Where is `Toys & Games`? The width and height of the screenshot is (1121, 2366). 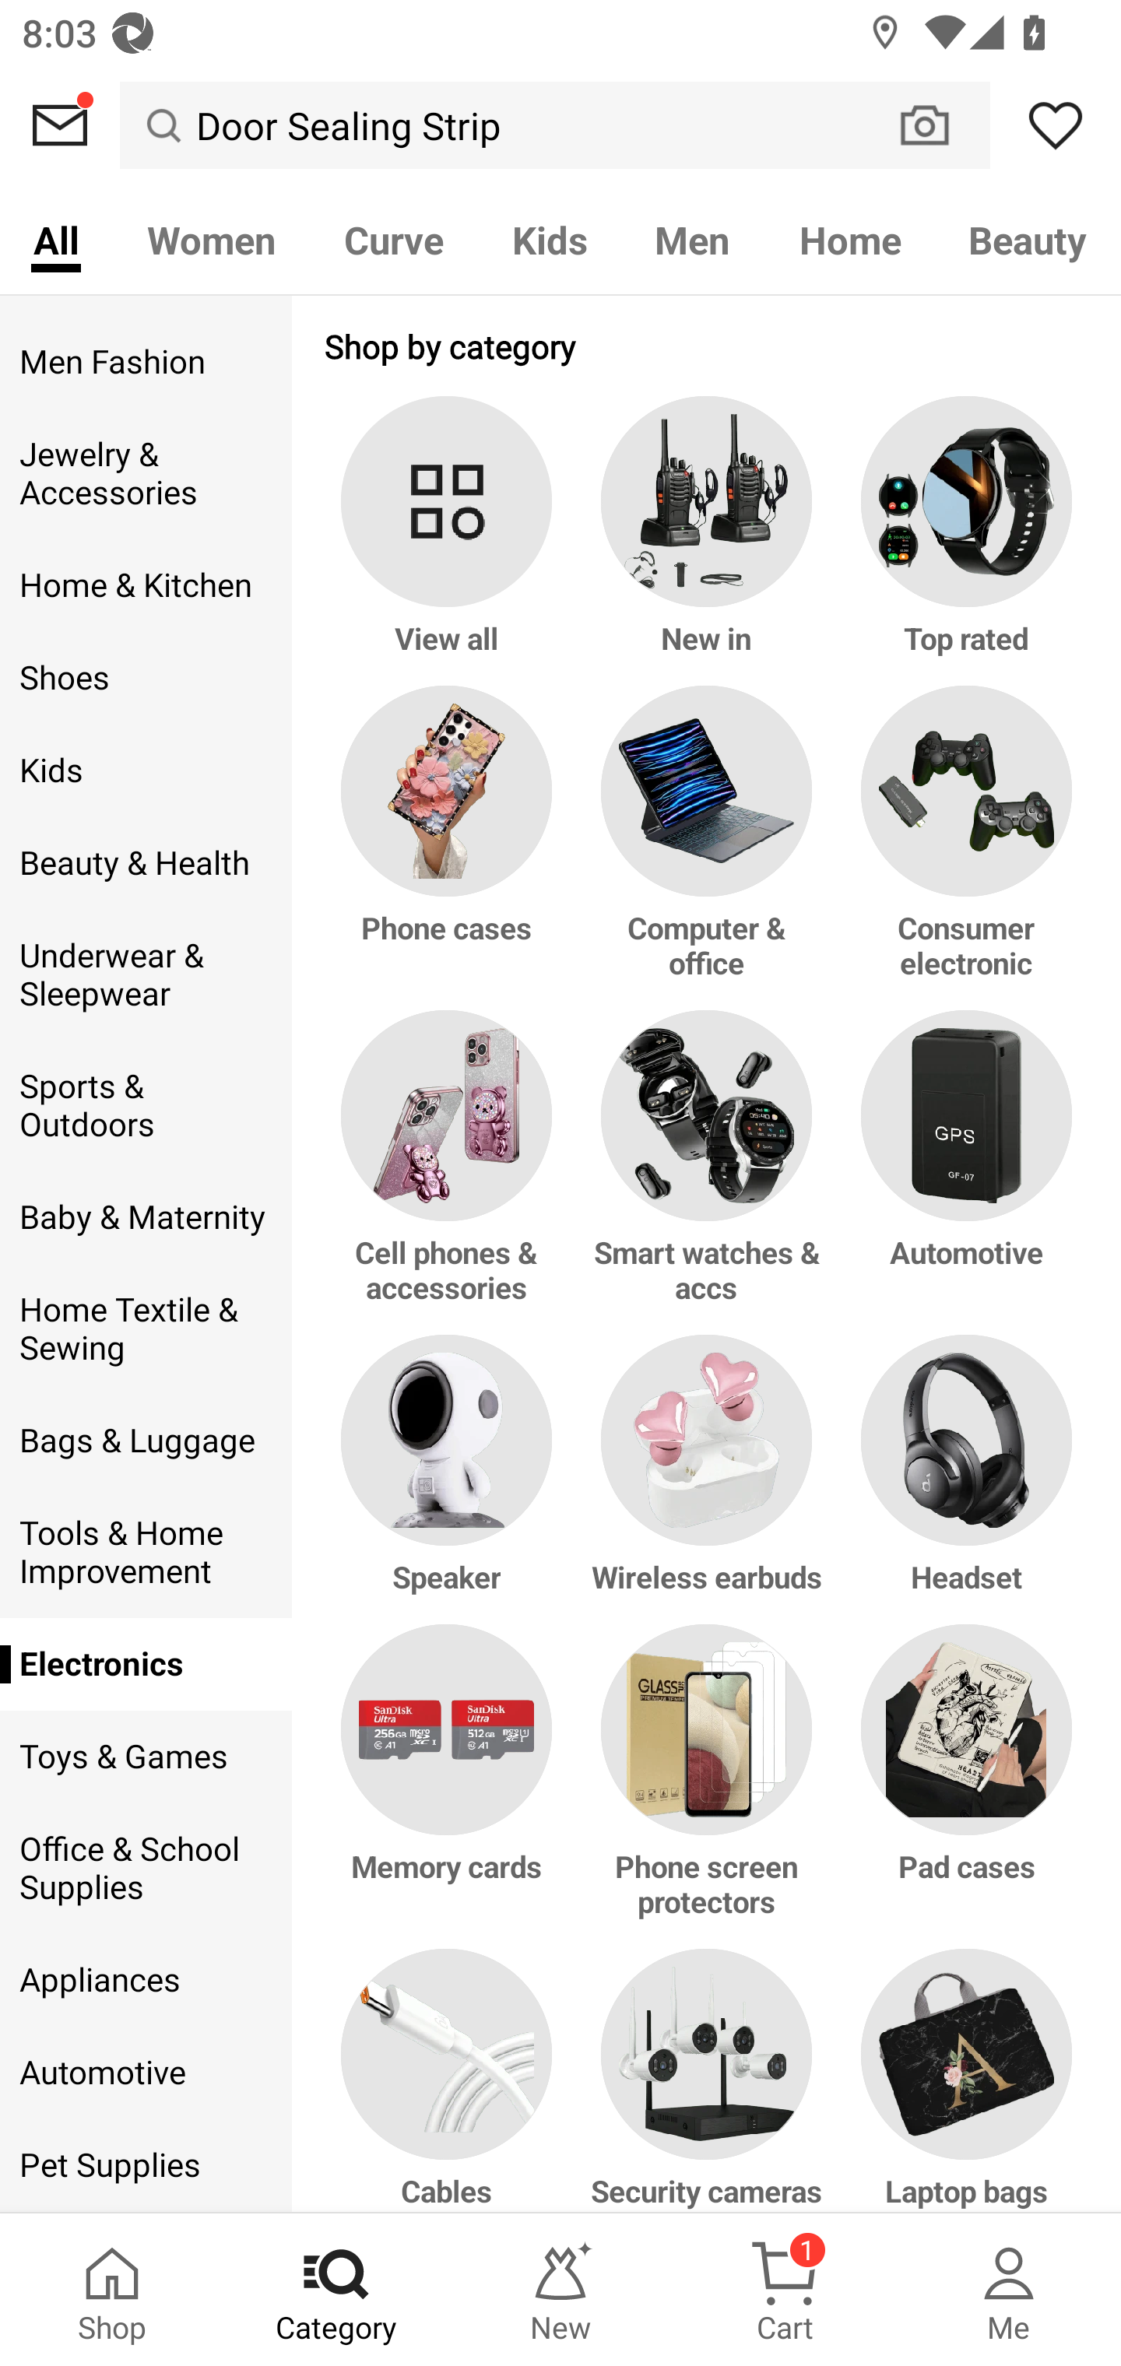
Toys & Games is located at coordinates (146, 1756).